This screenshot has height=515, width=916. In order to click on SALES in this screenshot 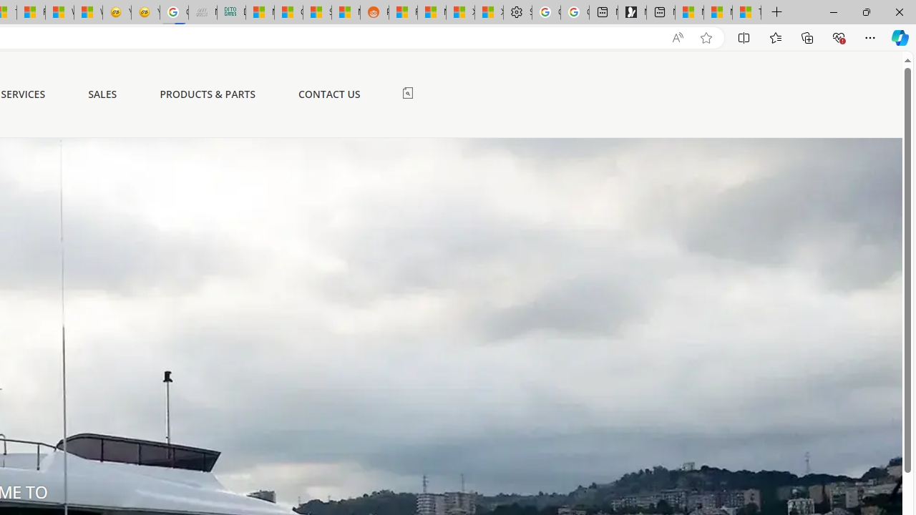, I will do `click(103, 94)`.